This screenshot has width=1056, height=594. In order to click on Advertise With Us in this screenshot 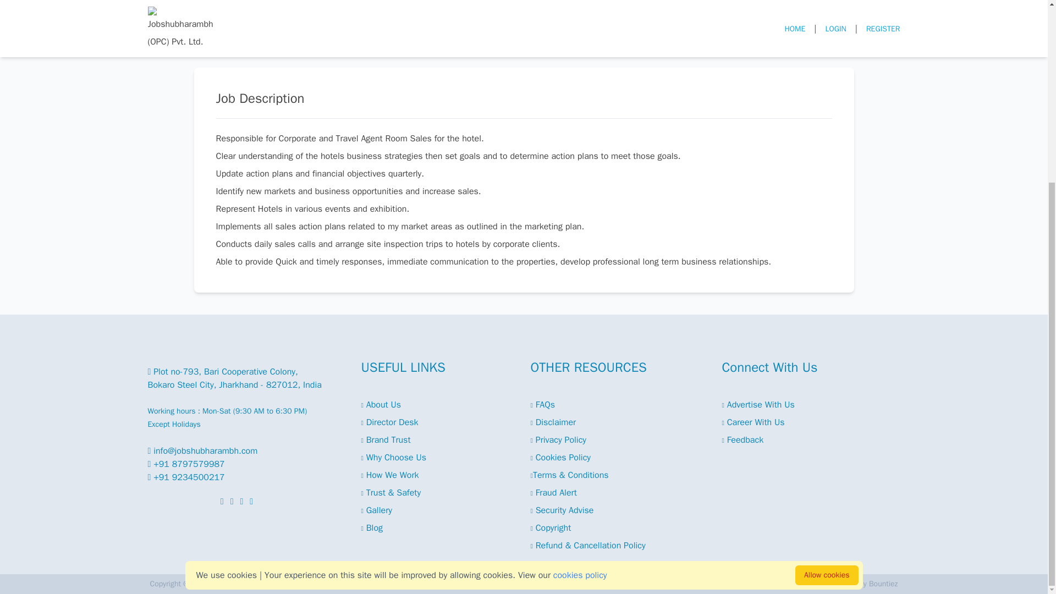, I will do `click(757, 405)`.